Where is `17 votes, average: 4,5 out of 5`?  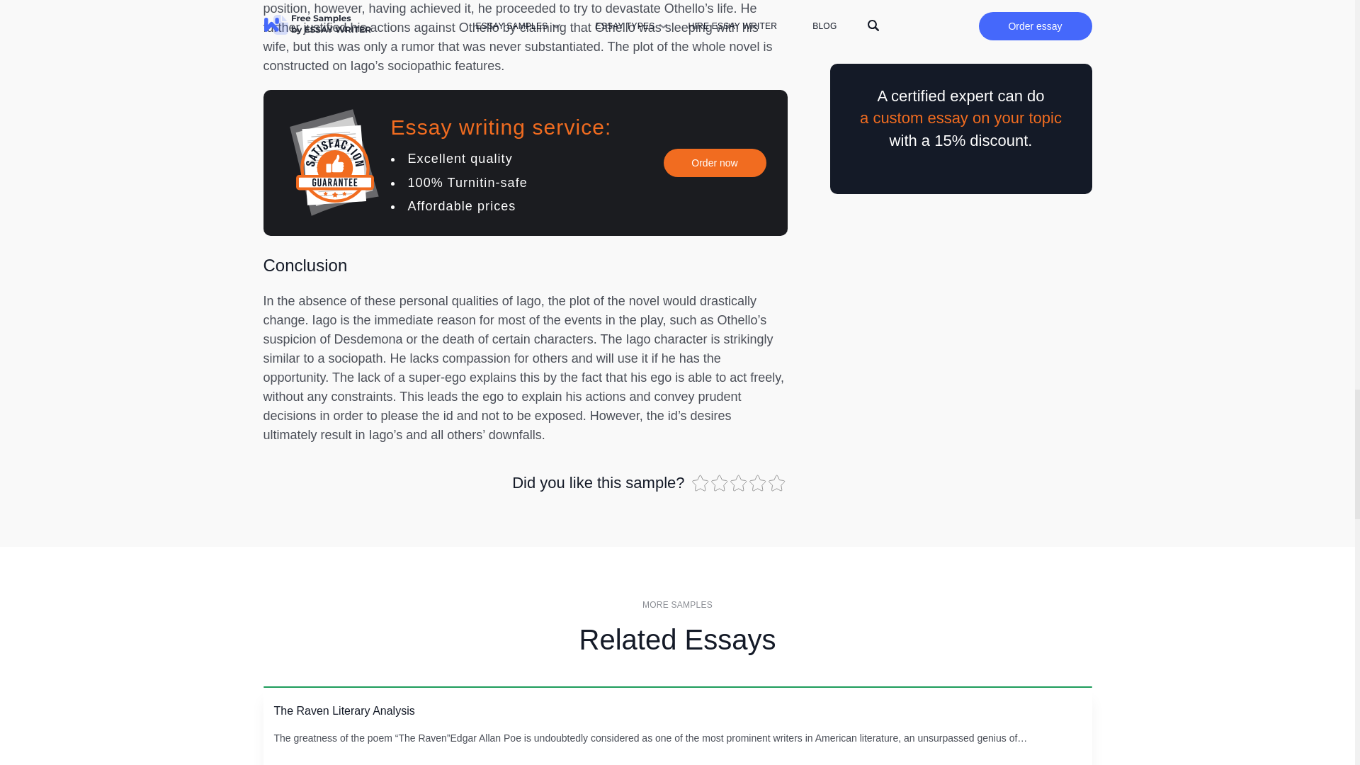 17 votes, average: 4,5 out of 5 is located at coordinates (700, 483).